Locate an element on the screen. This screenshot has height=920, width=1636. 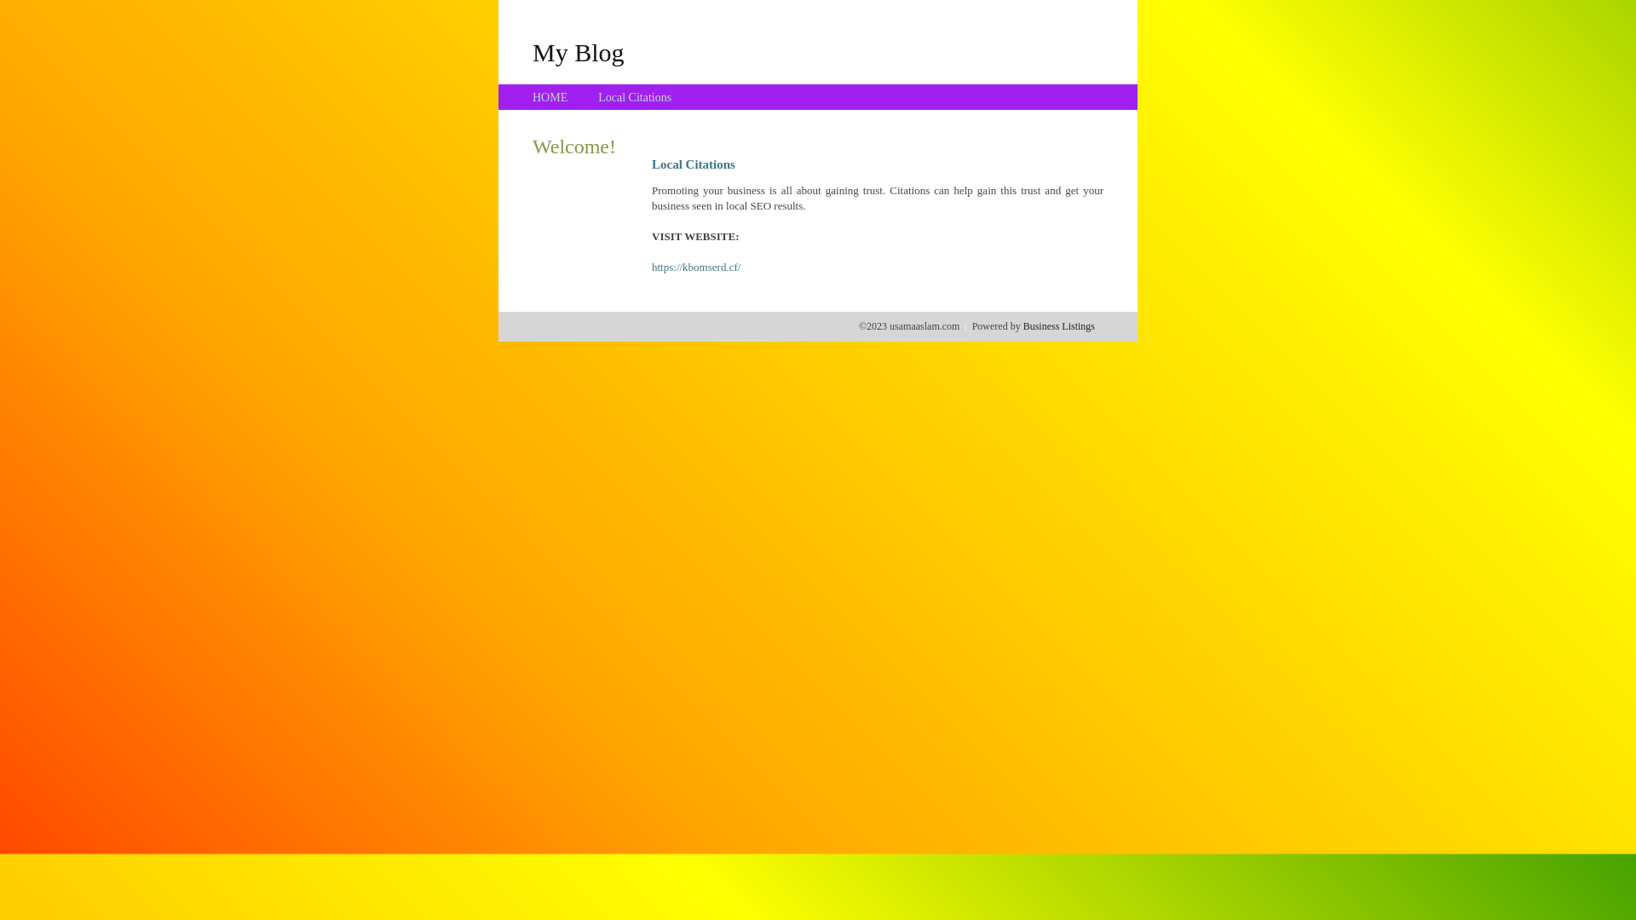
HOME is located at coordinates (550, 97).